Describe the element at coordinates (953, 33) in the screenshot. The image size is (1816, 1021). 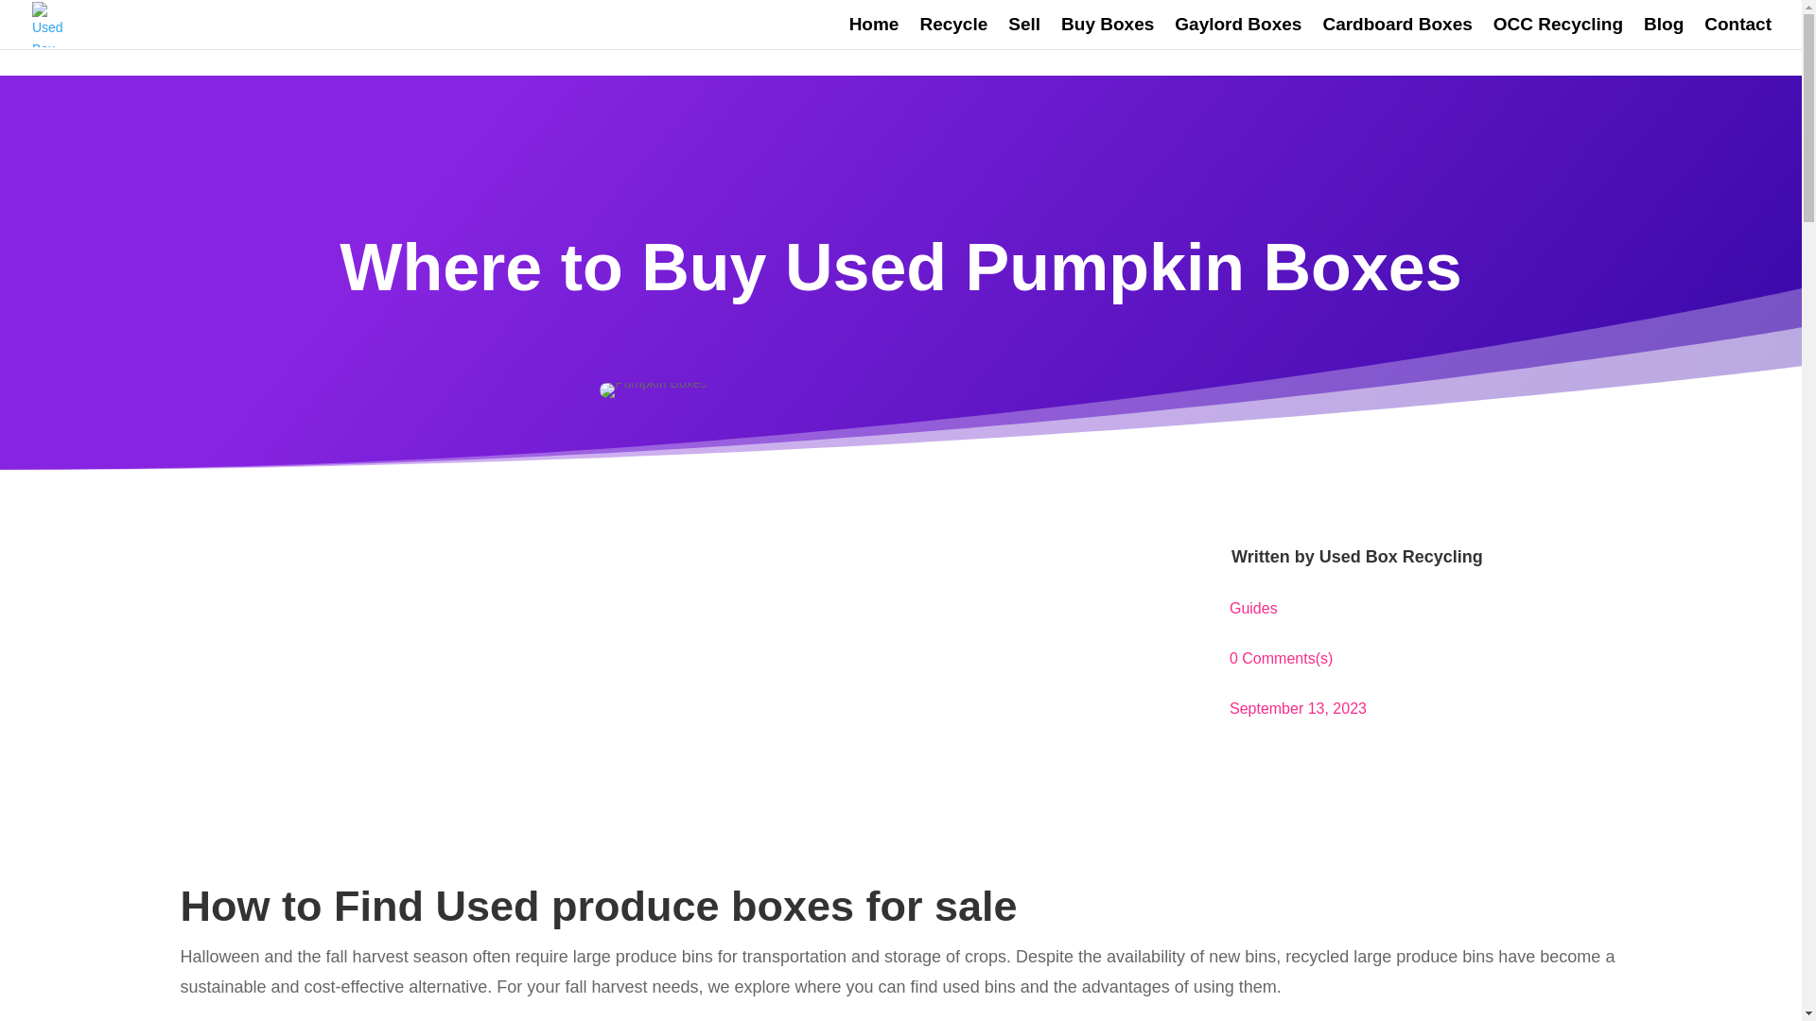
I see `Recycle` at that location.